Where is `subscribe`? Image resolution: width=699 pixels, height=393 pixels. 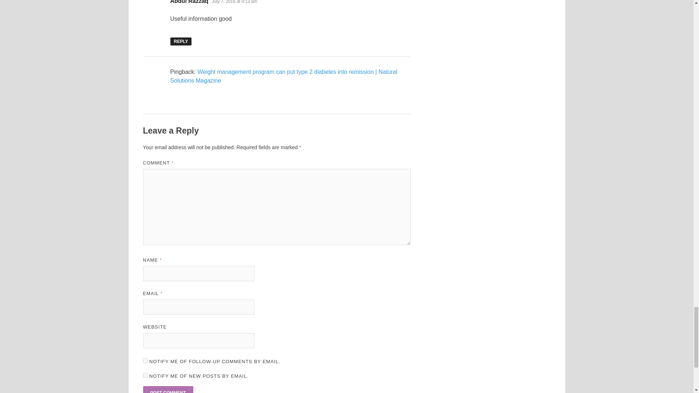 subscribe is located at coordinates (145, 375).